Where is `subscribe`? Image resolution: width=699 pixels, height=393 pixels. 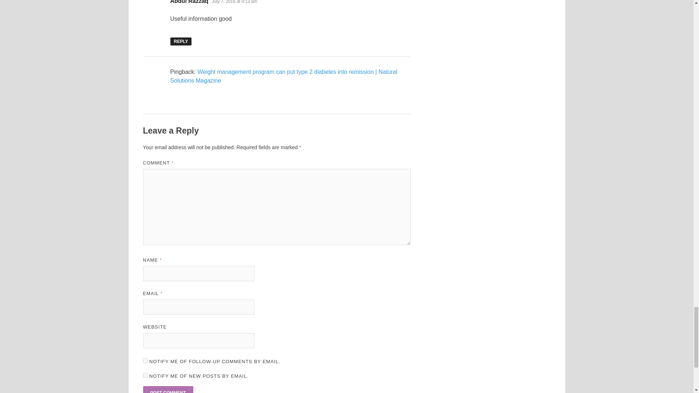 subscribe is located at coordinates (145, 375).